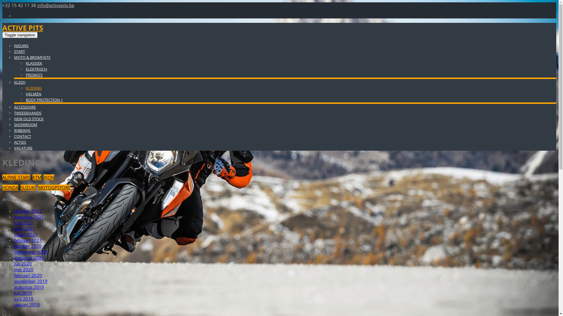  Describe the element at coordinates (21, 46) in the screenshot. I see `NIEUWS` at that location.